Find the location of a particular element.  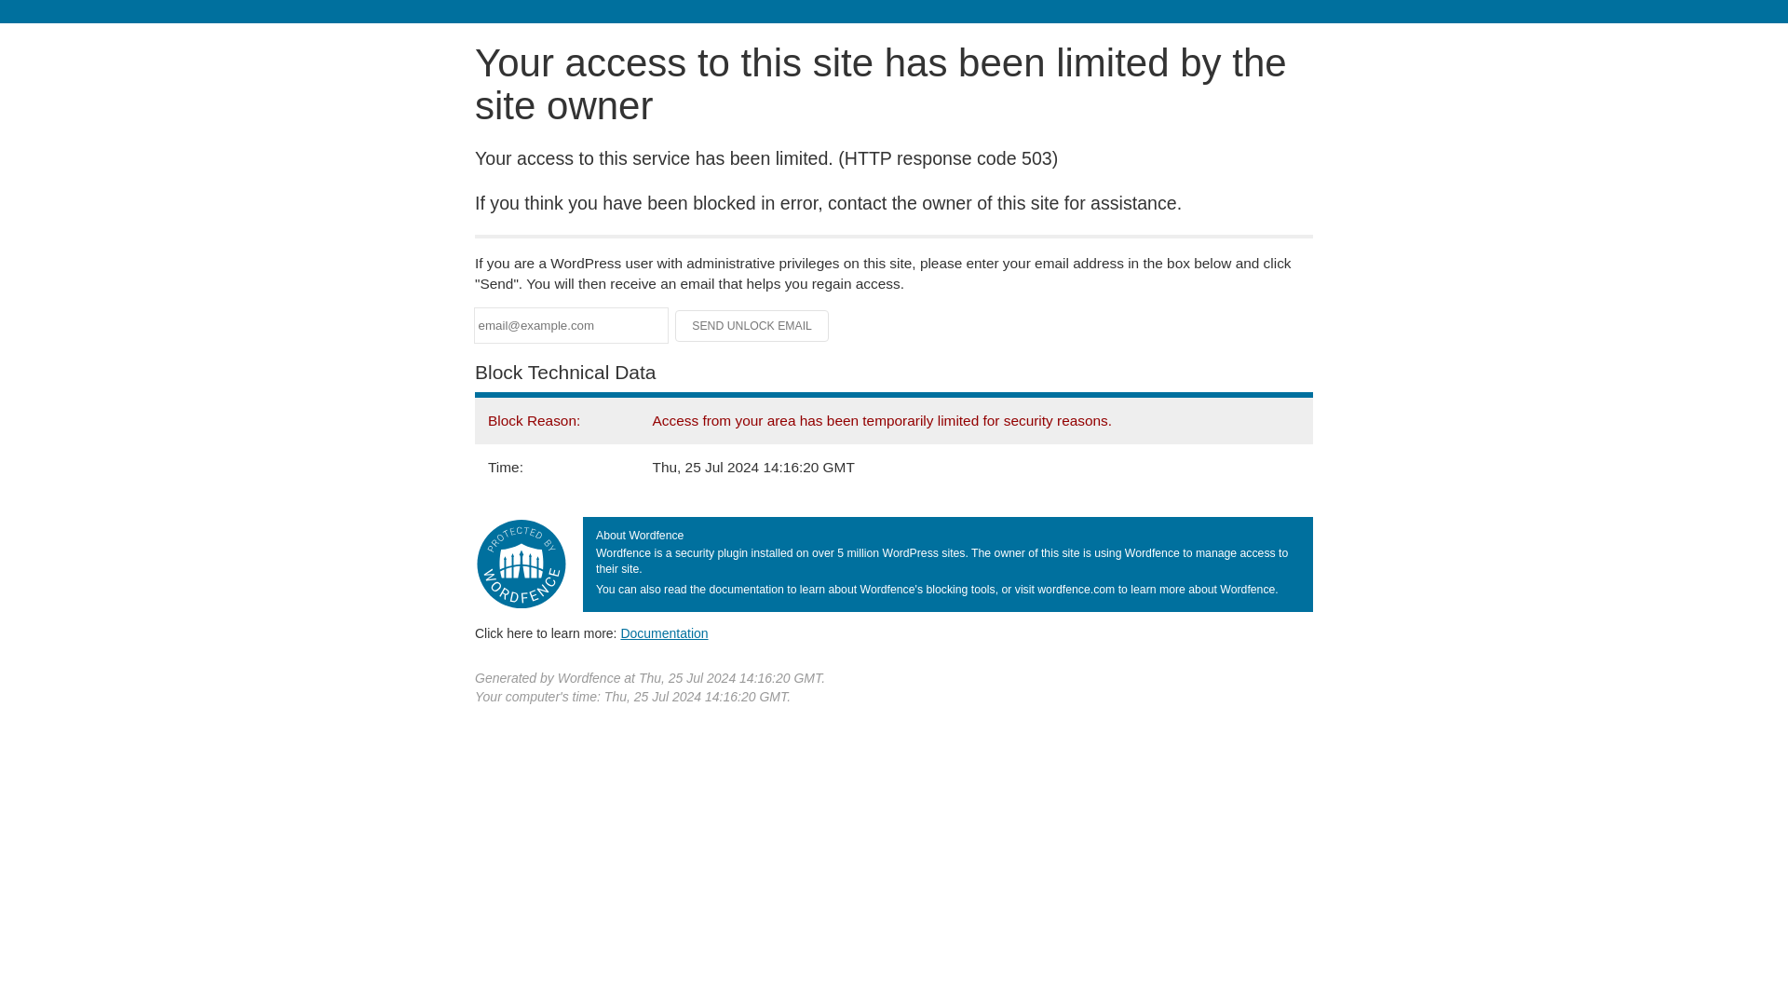

Send Unlock Email is located at coordinates (752, 326).